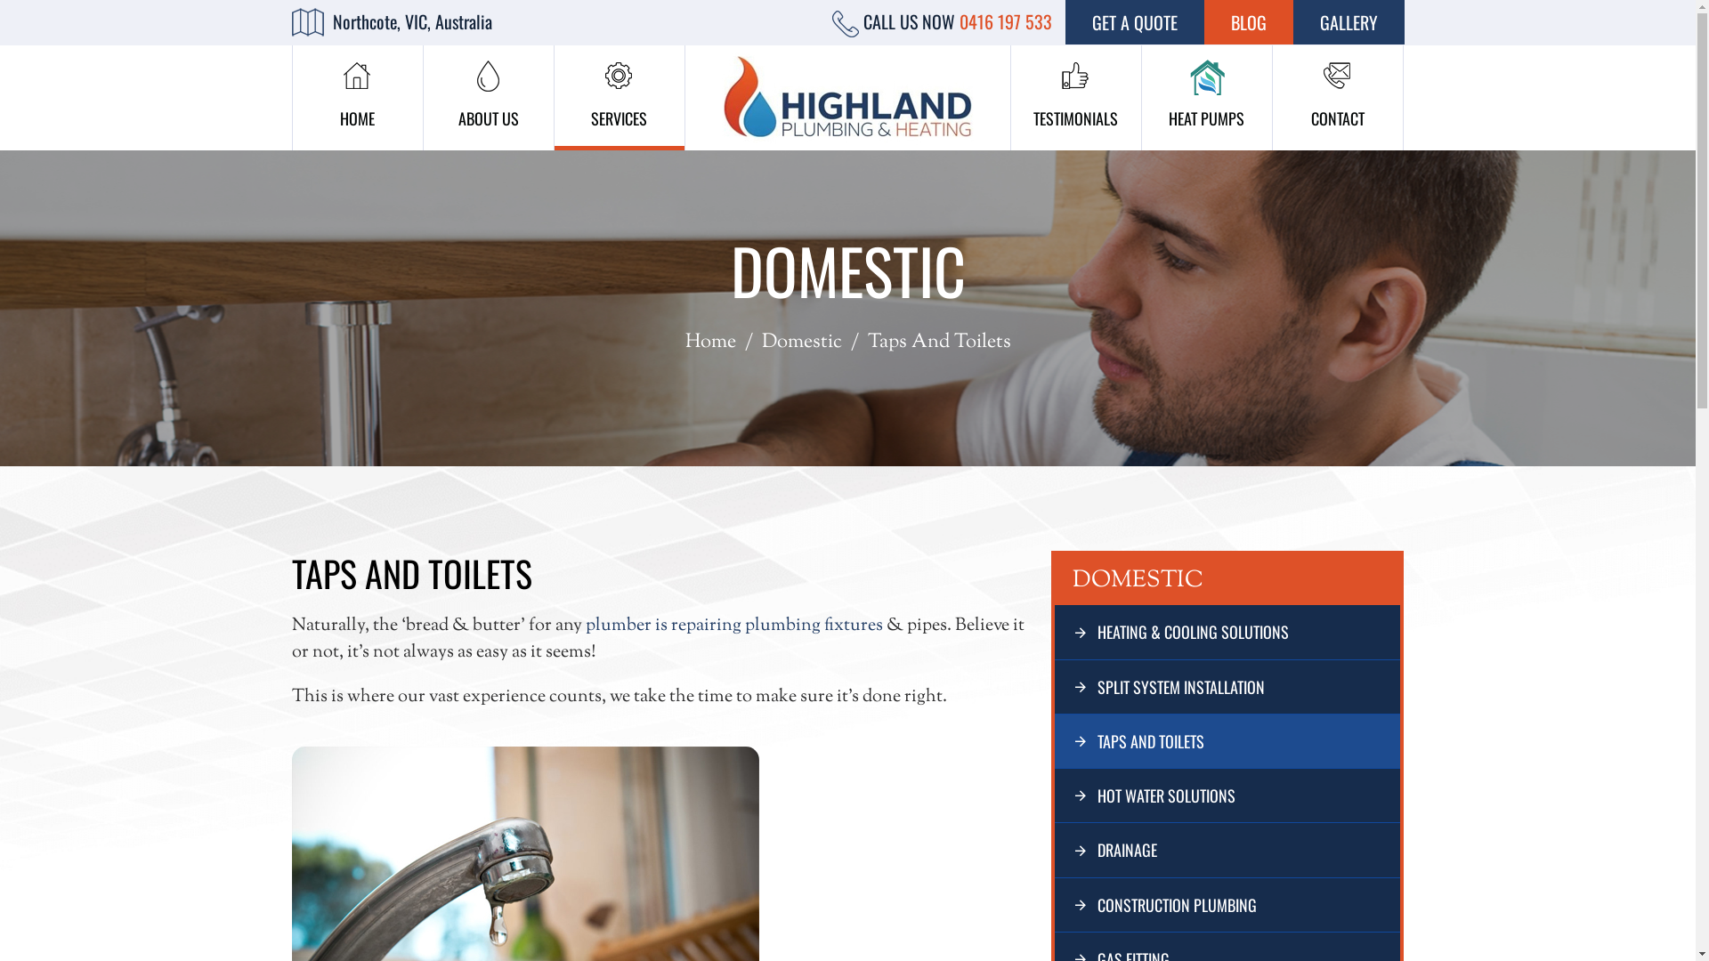  I want to click on DRAINAGE, so click(1228, 850).